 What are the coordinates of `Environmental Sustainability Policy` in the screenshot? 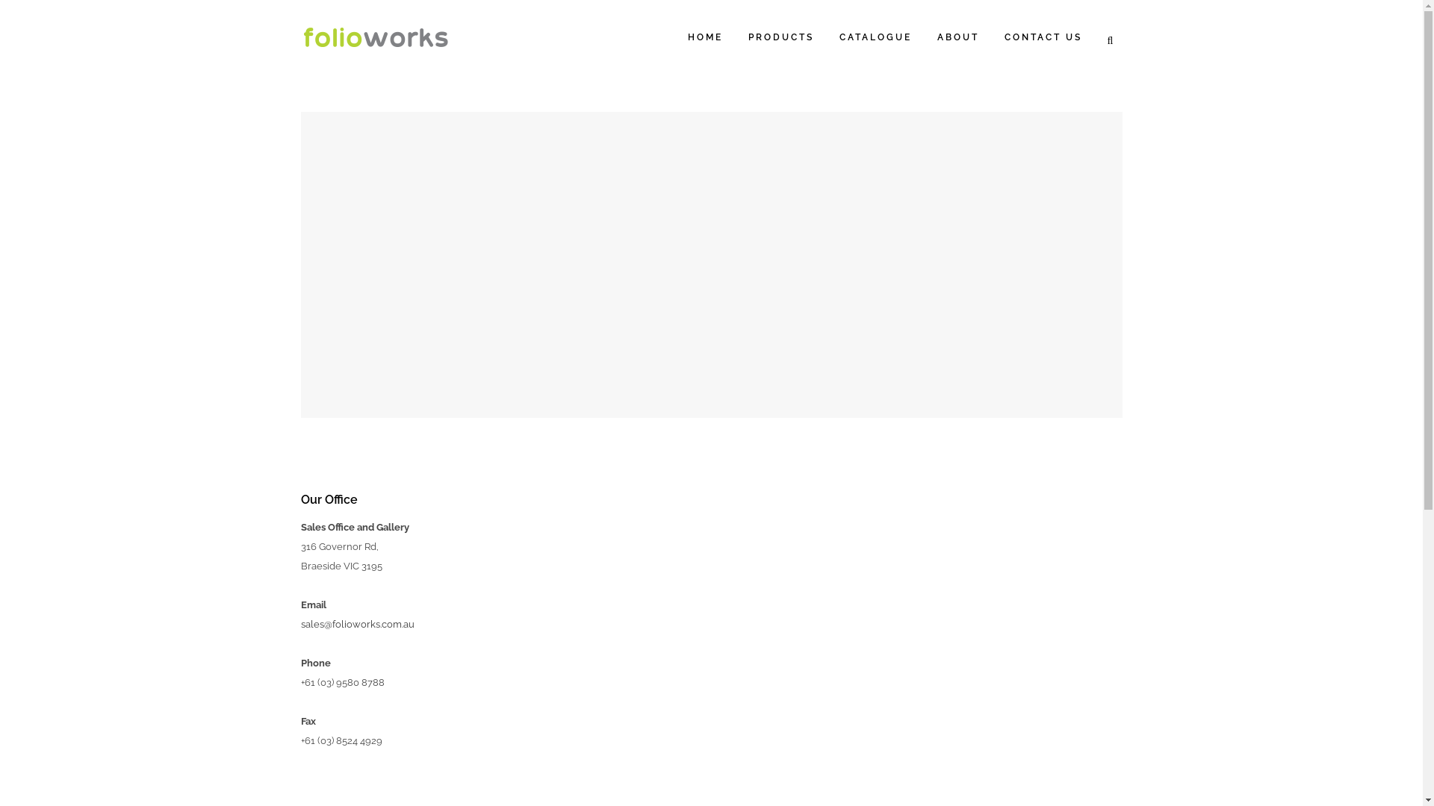 It's located at (600, 679).